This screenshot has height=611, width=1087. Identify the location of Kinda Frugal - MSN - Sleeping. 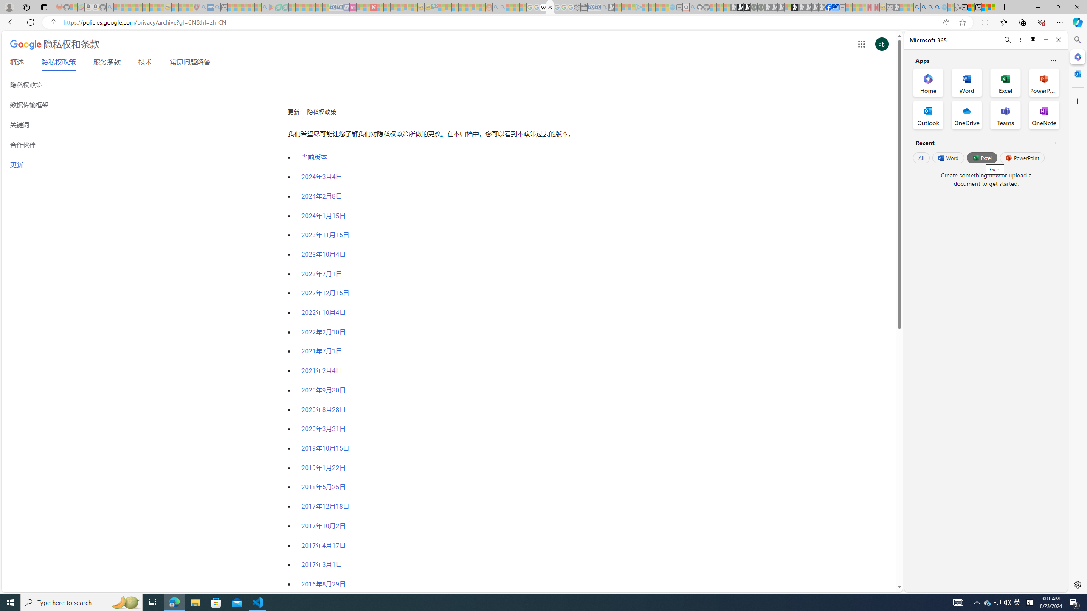
(469, 7).